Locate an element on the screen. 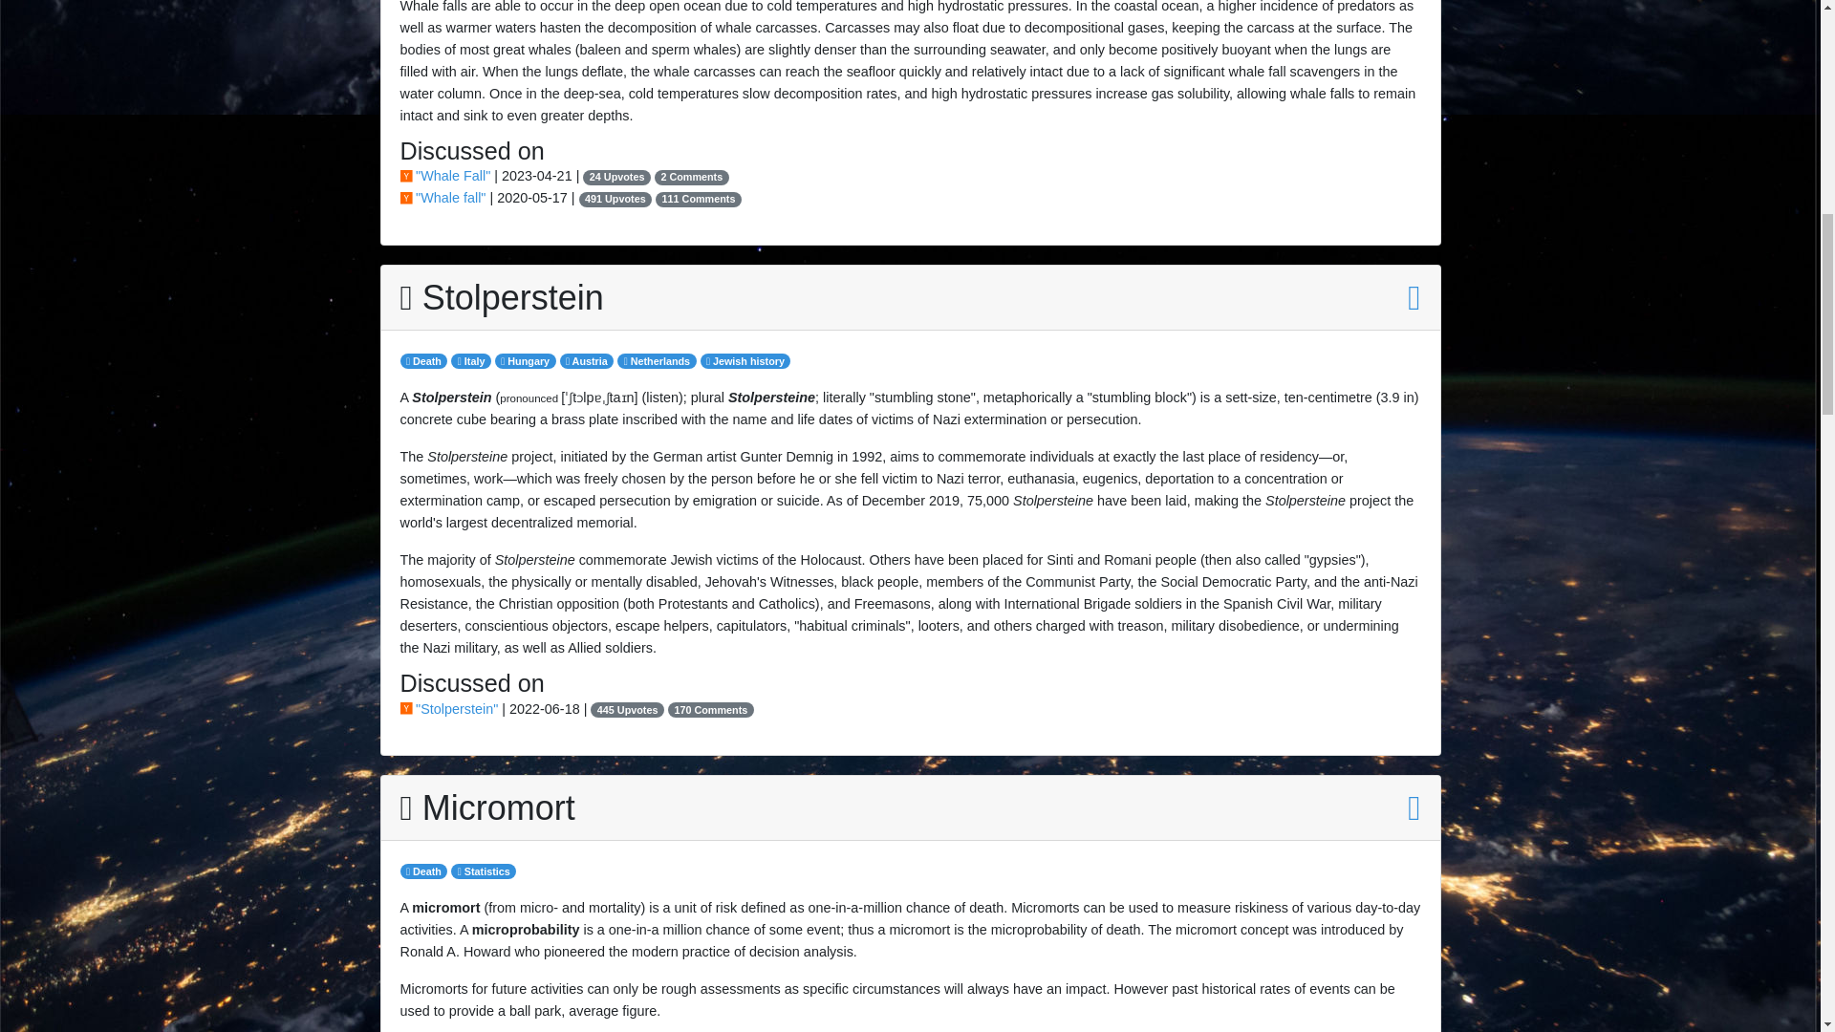 This screenshot has height=1032, width=1835. German-language text is located at coordinates (771, 398).